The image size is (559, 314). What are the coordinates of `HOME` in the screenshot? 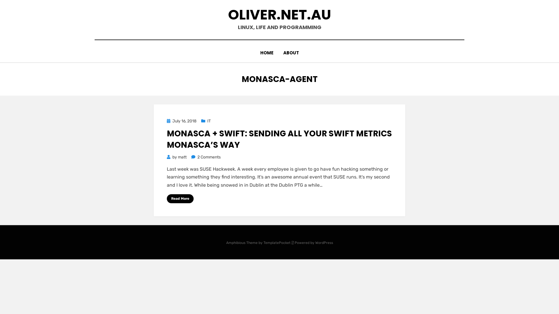 It's located at (267, 53).